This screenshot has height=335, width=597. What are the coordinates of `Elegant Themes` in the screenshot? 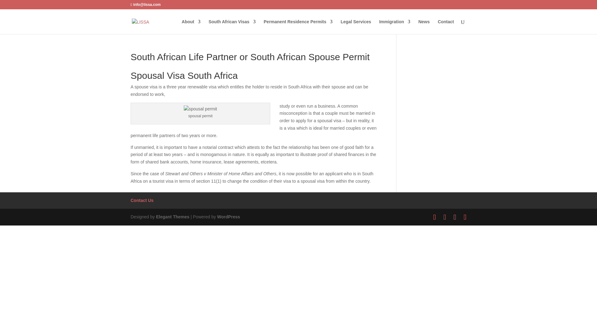 It's located at (172, 217).